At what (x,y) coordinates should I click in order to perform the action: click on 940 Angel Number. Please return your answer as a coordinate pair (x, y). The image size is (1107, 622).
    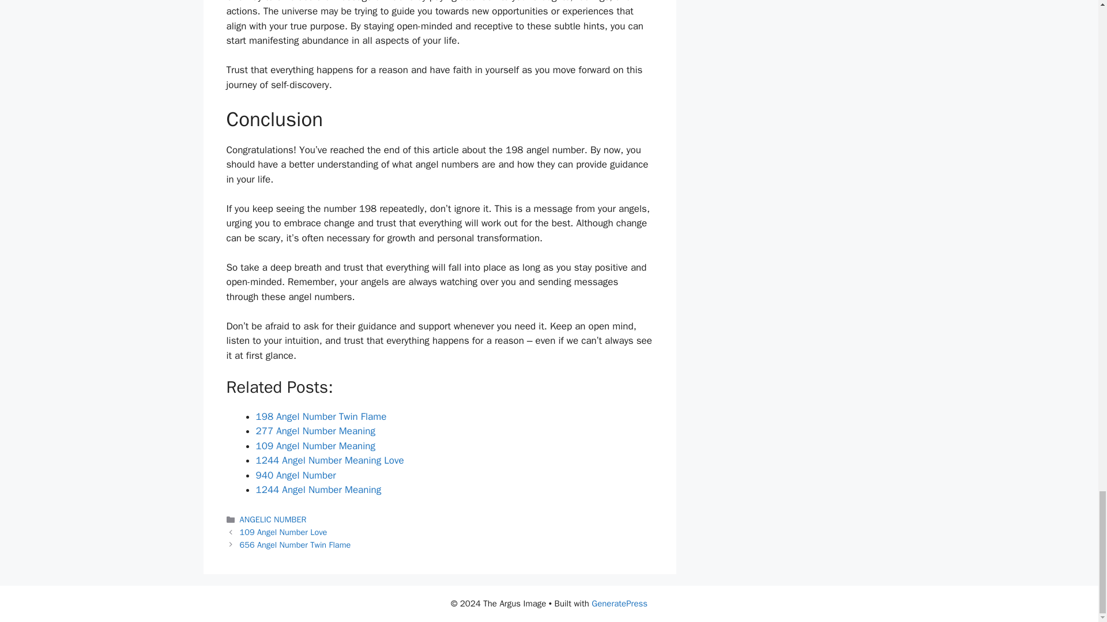
    Looking at the image, I should click on (296, 475).